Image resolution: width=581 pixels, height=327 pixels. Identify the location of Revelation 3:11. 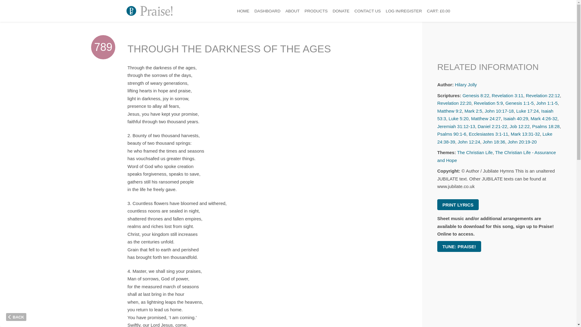
(507, 95).